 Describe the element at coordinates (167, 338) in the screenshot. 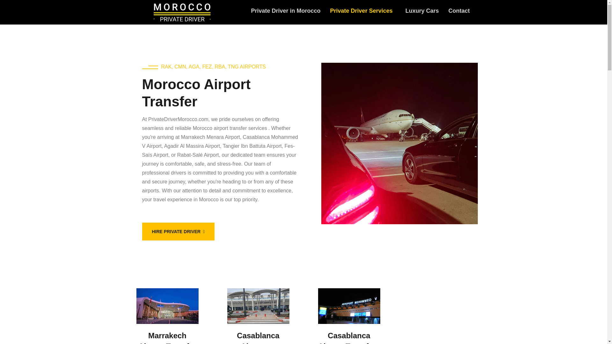

I see `Marrakech Airport Transfer` at that location.